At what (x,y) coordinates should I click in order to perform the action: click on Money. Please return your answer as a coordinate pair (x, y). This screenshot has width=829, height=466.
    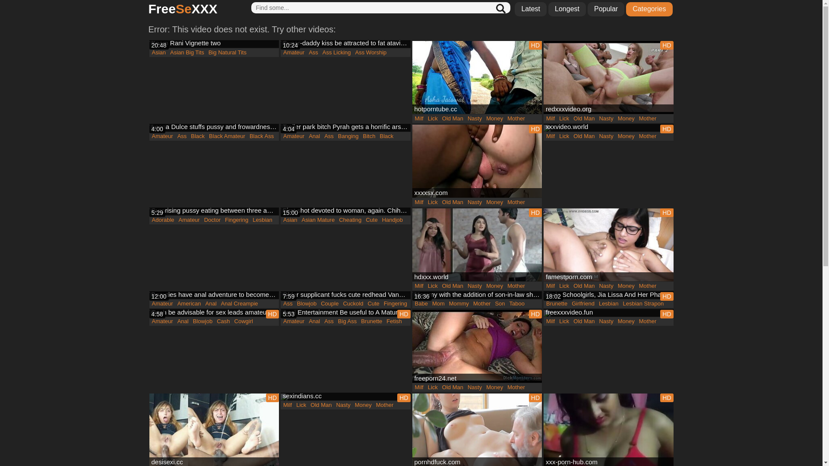
    Looking at the image, I should click on (626, 119).